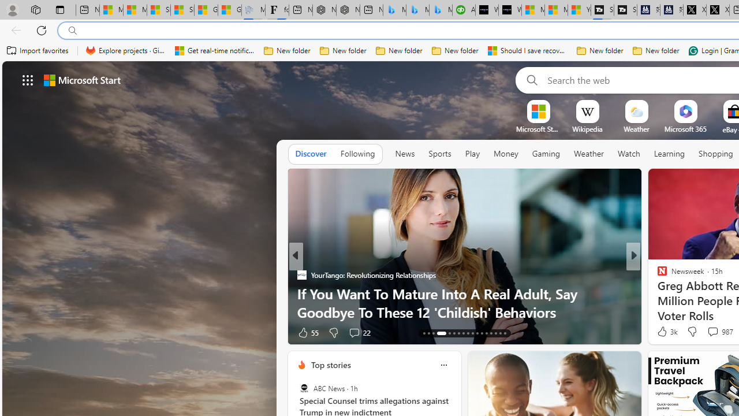 Image resolution: width=739 pixels, height=416 pixels. I want to click on View comments 1 Comment, so click(710, 333).